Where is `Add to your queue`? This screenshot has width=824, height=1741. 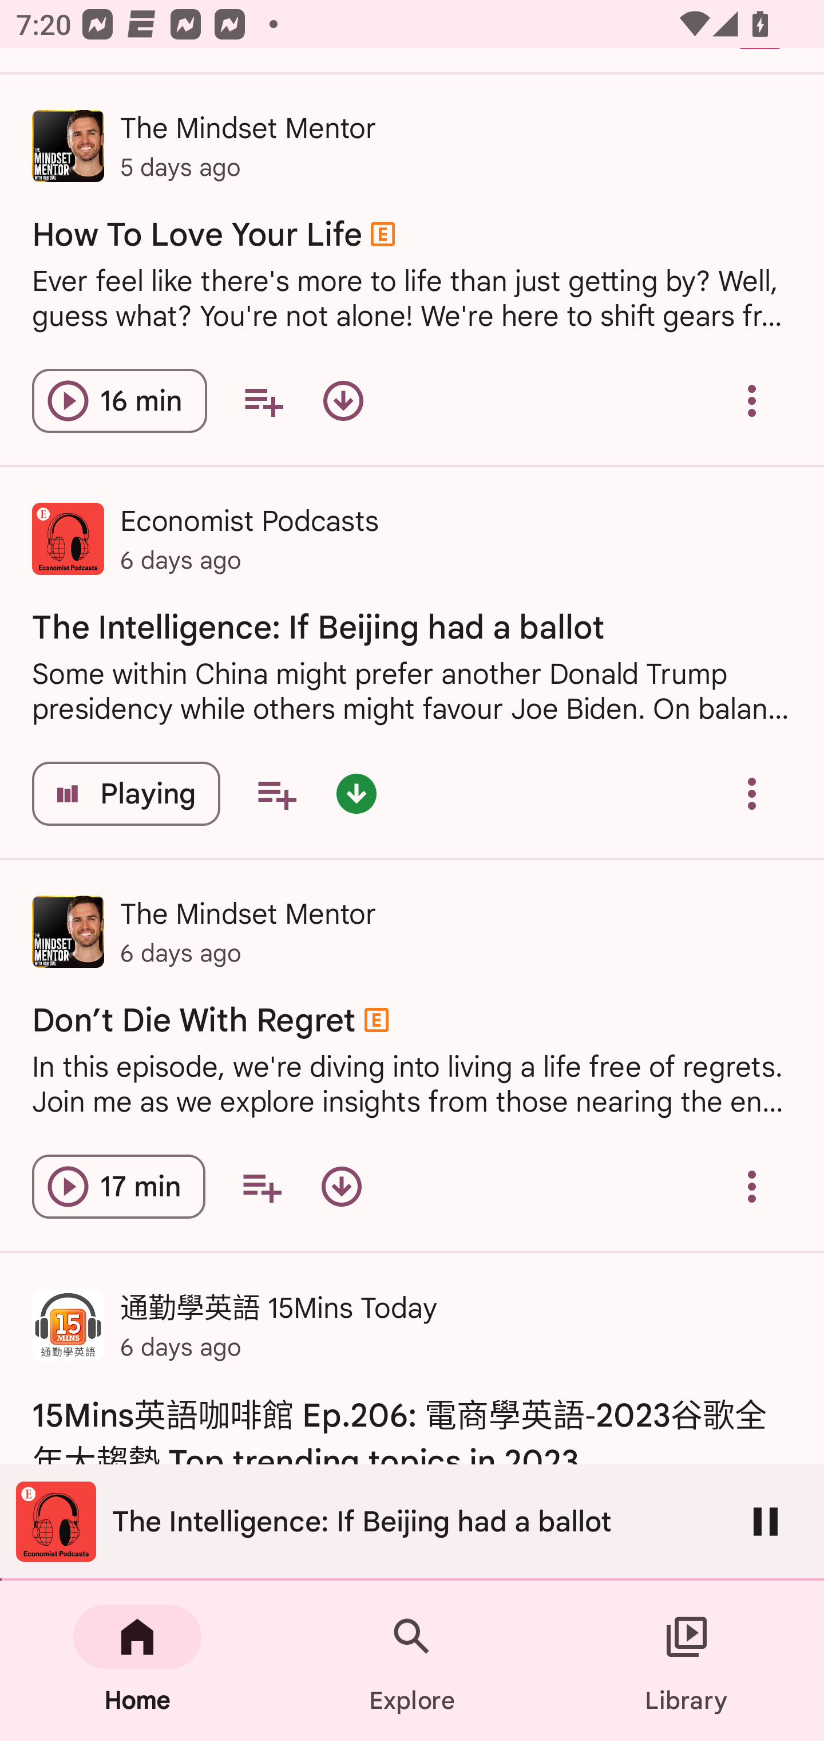 Add to your queue is located at coordinates (276, 794).